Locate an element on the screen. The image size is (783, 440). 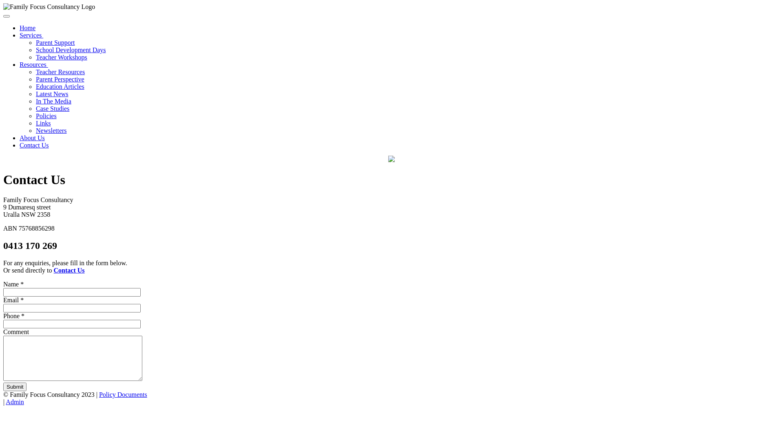
Contact Us is located at coordinates (34, 145).